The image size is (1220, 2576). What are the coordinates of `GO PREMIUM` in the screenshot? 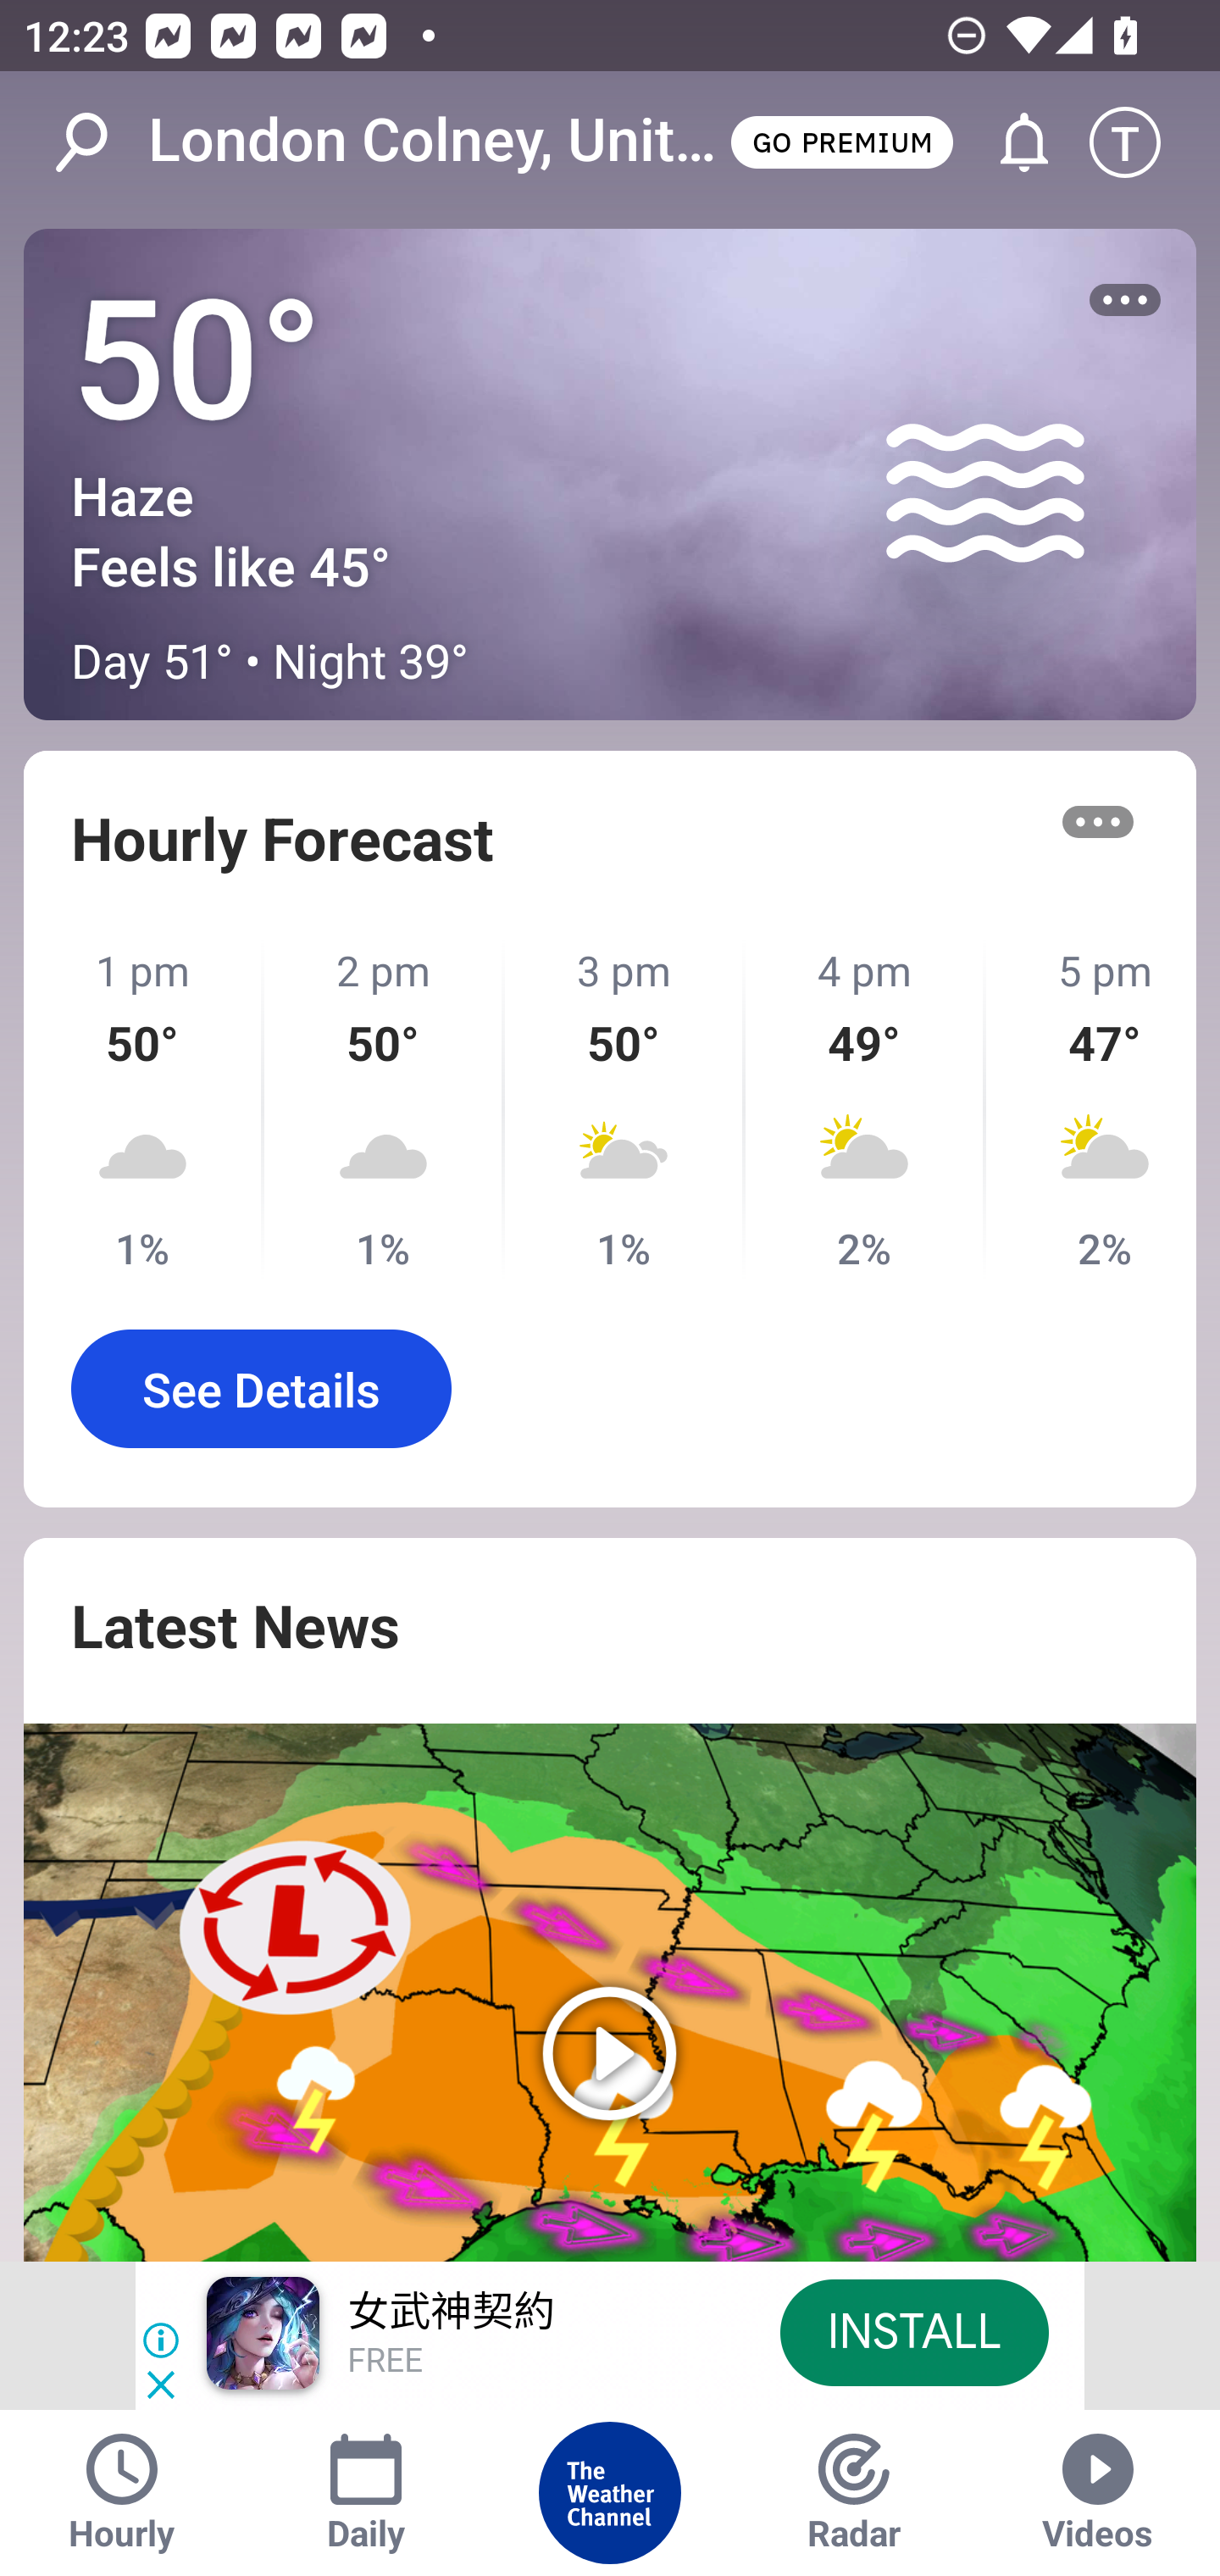 It's located at (841, 141).